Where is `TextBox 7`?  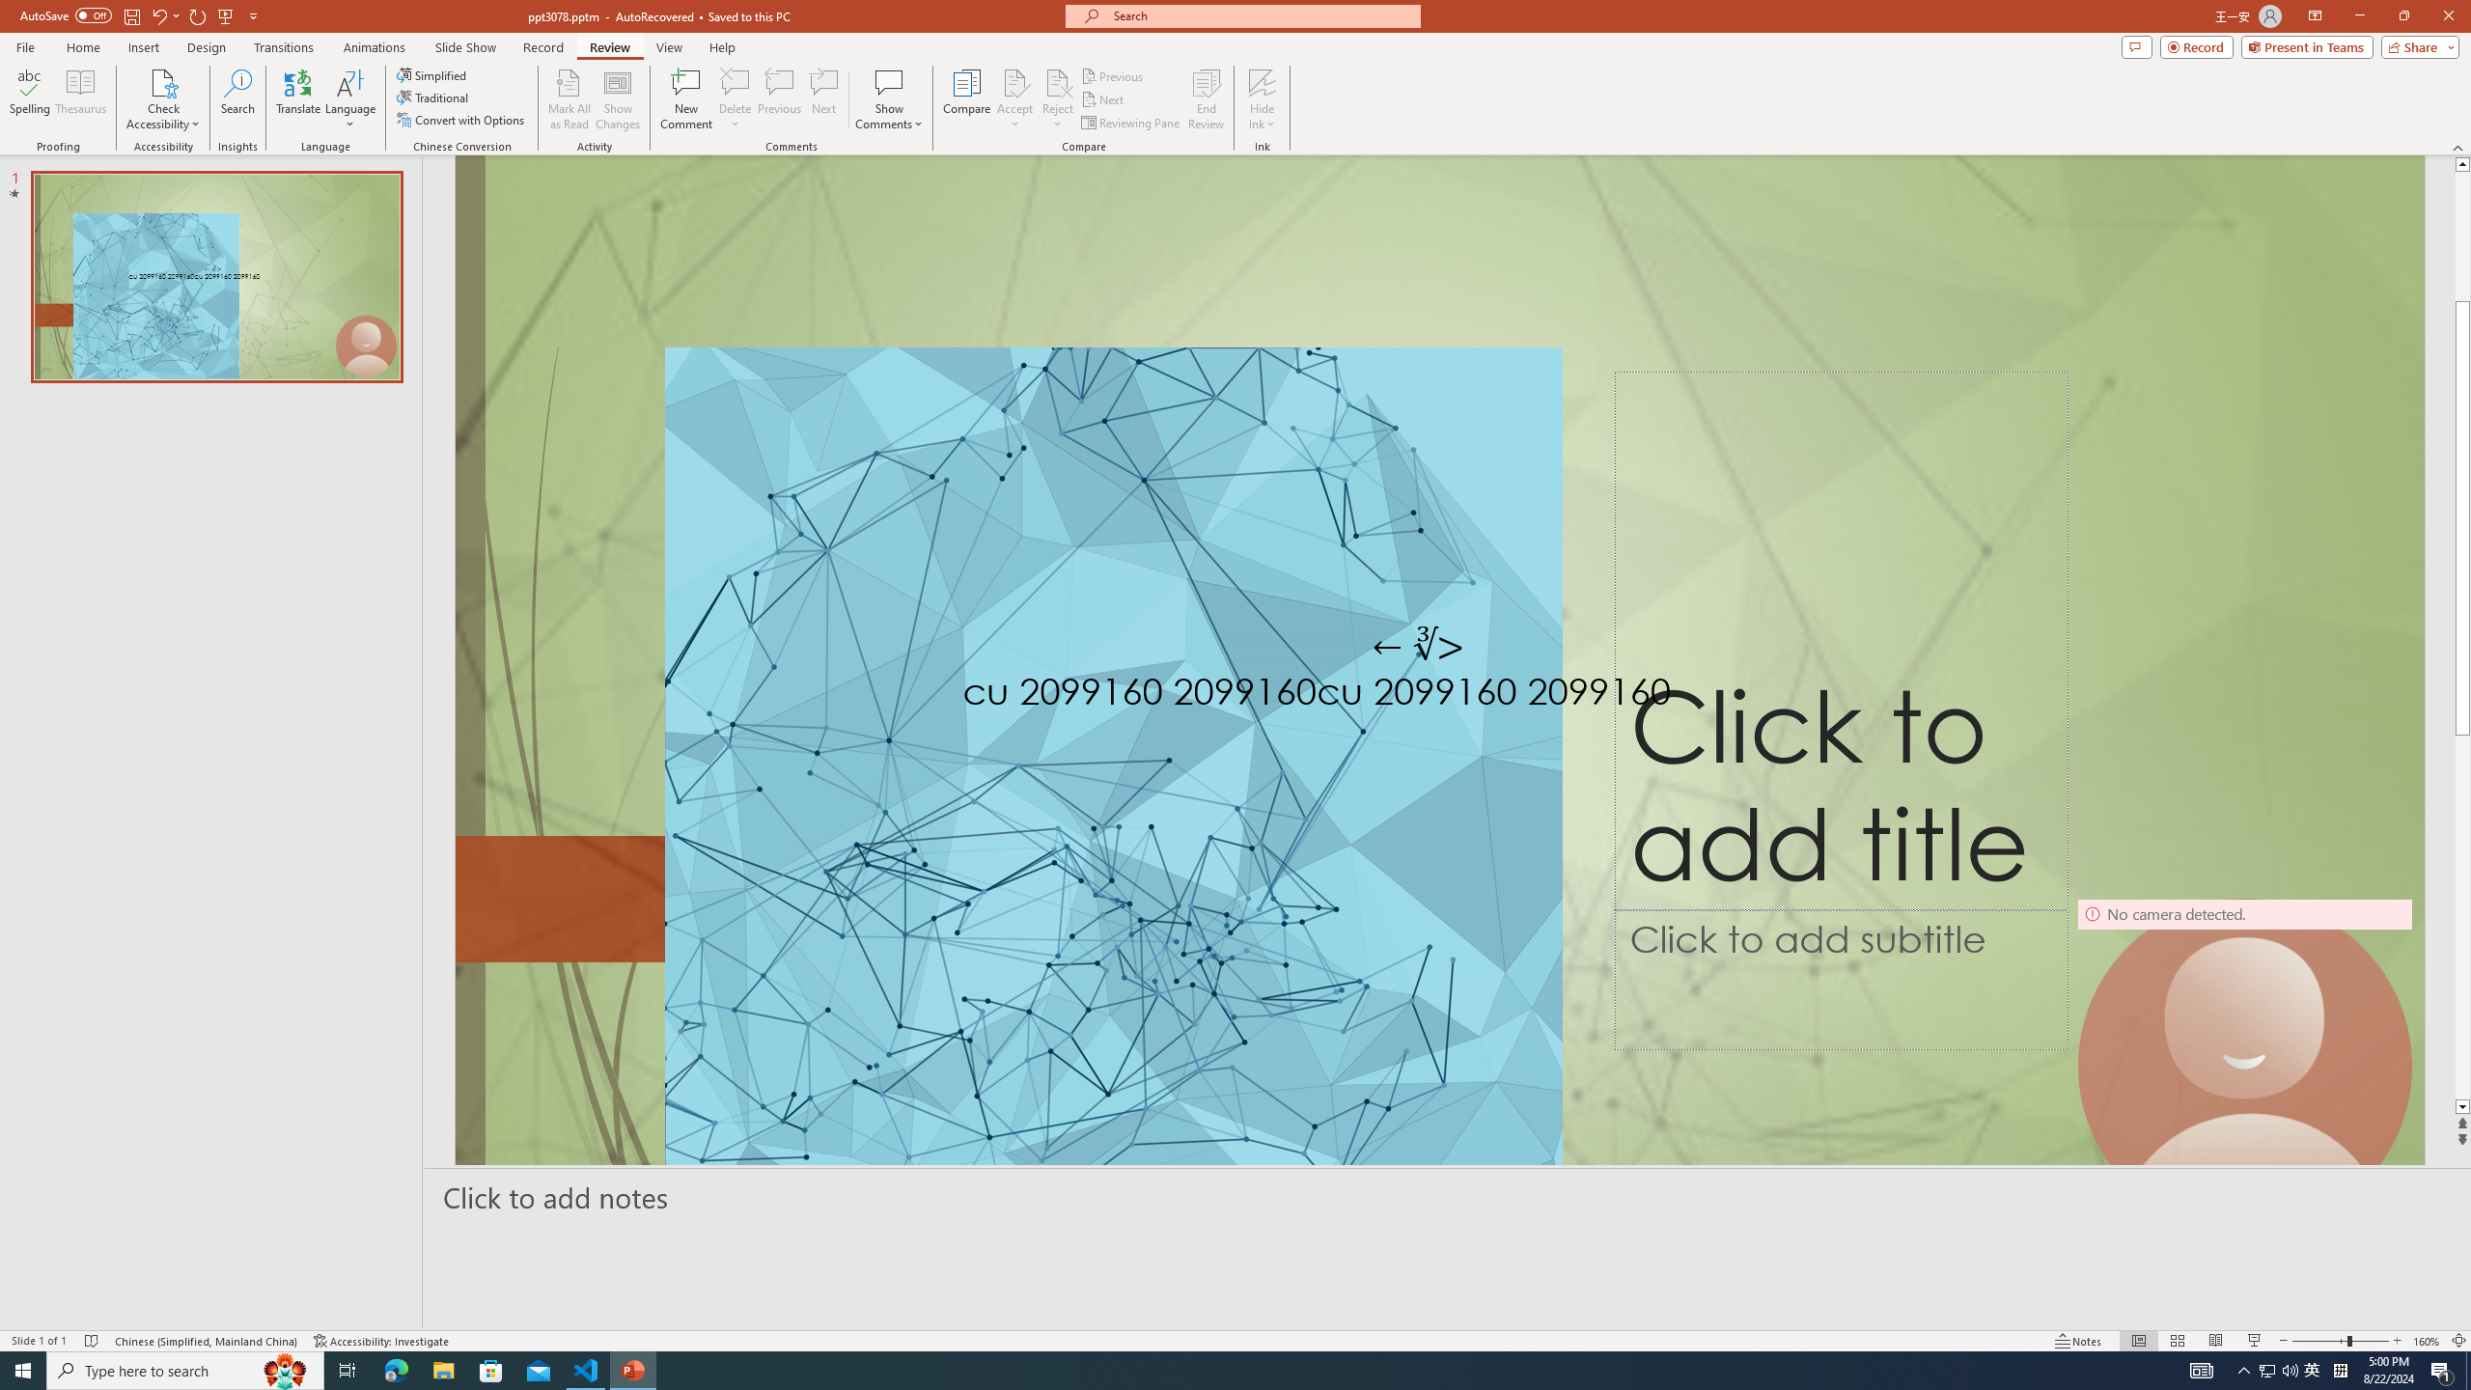 TextBox 7 is located at coordinates (1419, 647).